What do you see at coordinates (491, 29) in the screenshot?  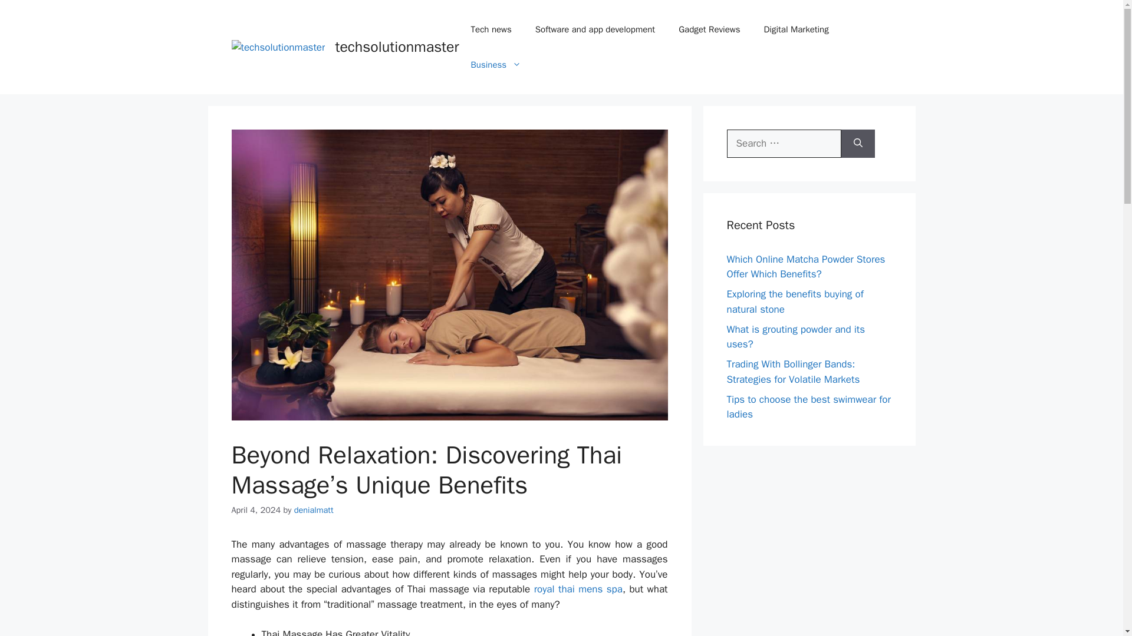 I see `Tech news` at bounding box center [491, 29].